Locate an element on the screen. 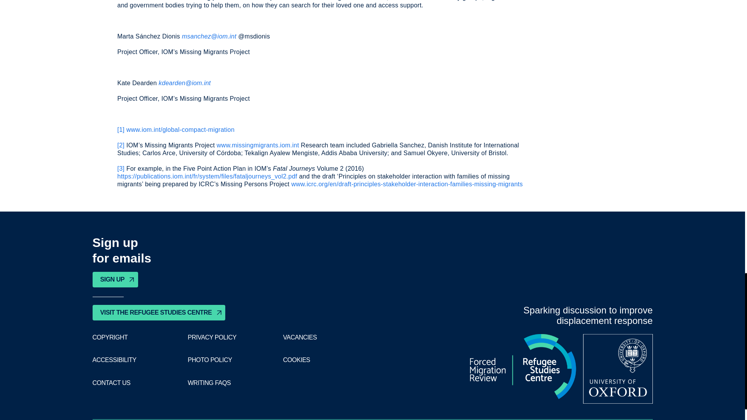  VISIT THE REFUGEE STUDIES CENTRE is located at coordinates (159, 313).